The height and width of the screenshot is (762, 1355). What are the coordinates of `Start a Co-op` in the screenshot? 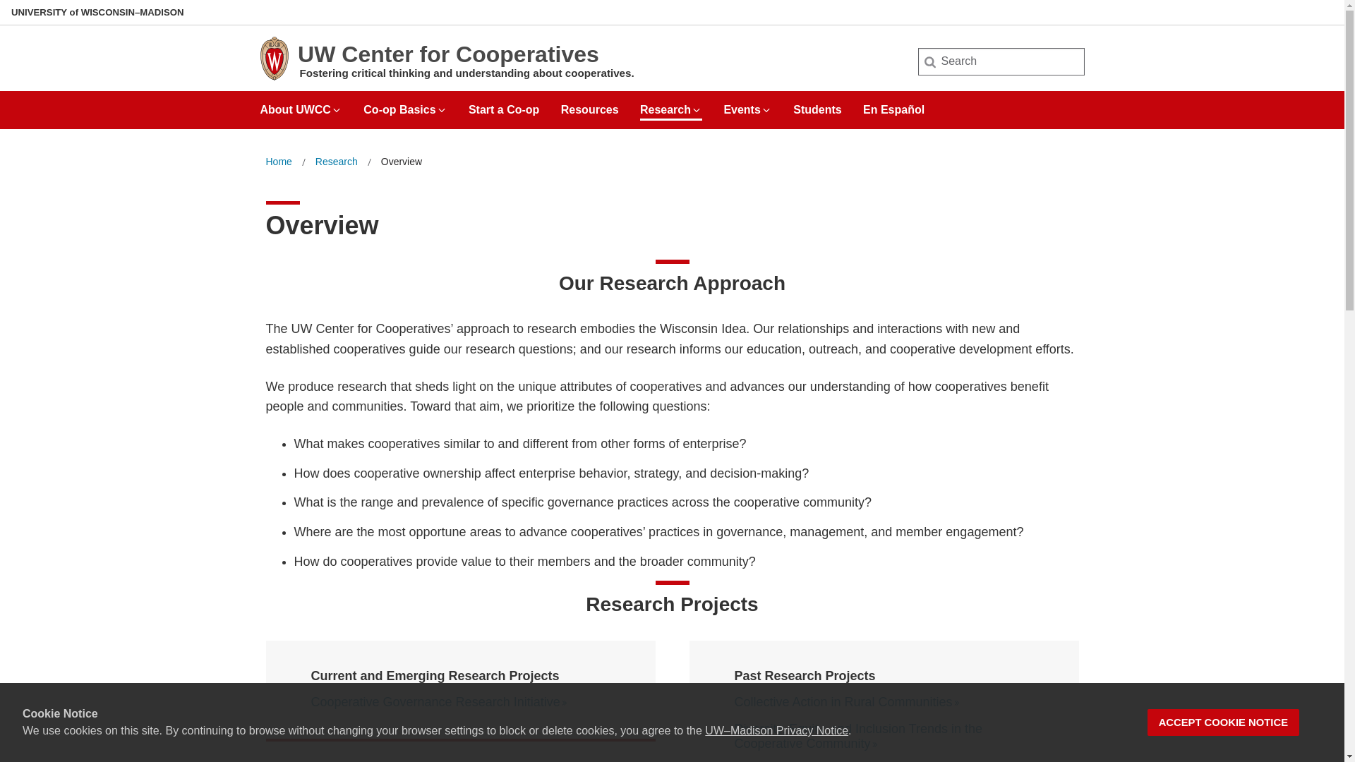 It's located at (504, 104).